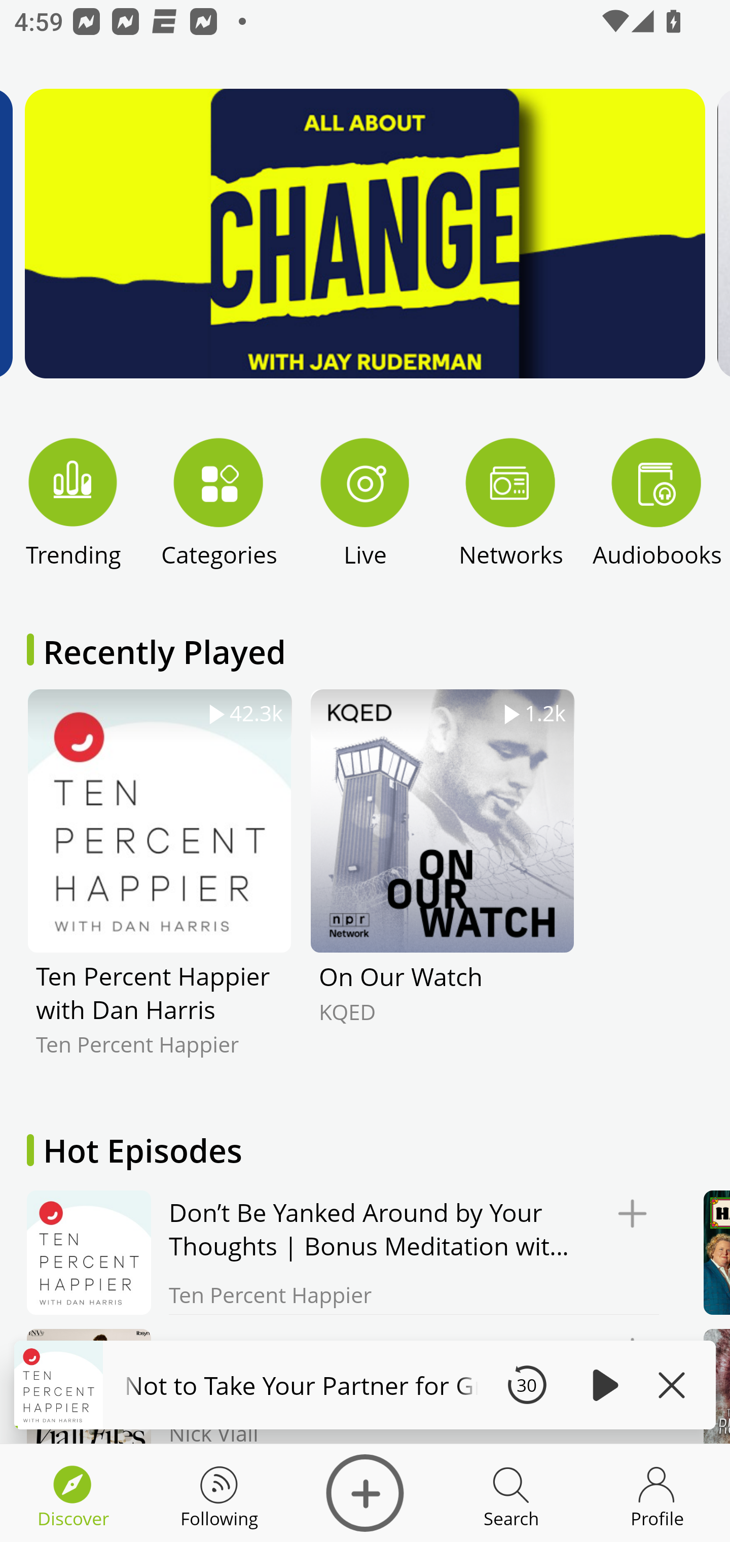  Describe the element at coordinates (511, 1493) in the screenshot. I see `Discover Search` at that location.